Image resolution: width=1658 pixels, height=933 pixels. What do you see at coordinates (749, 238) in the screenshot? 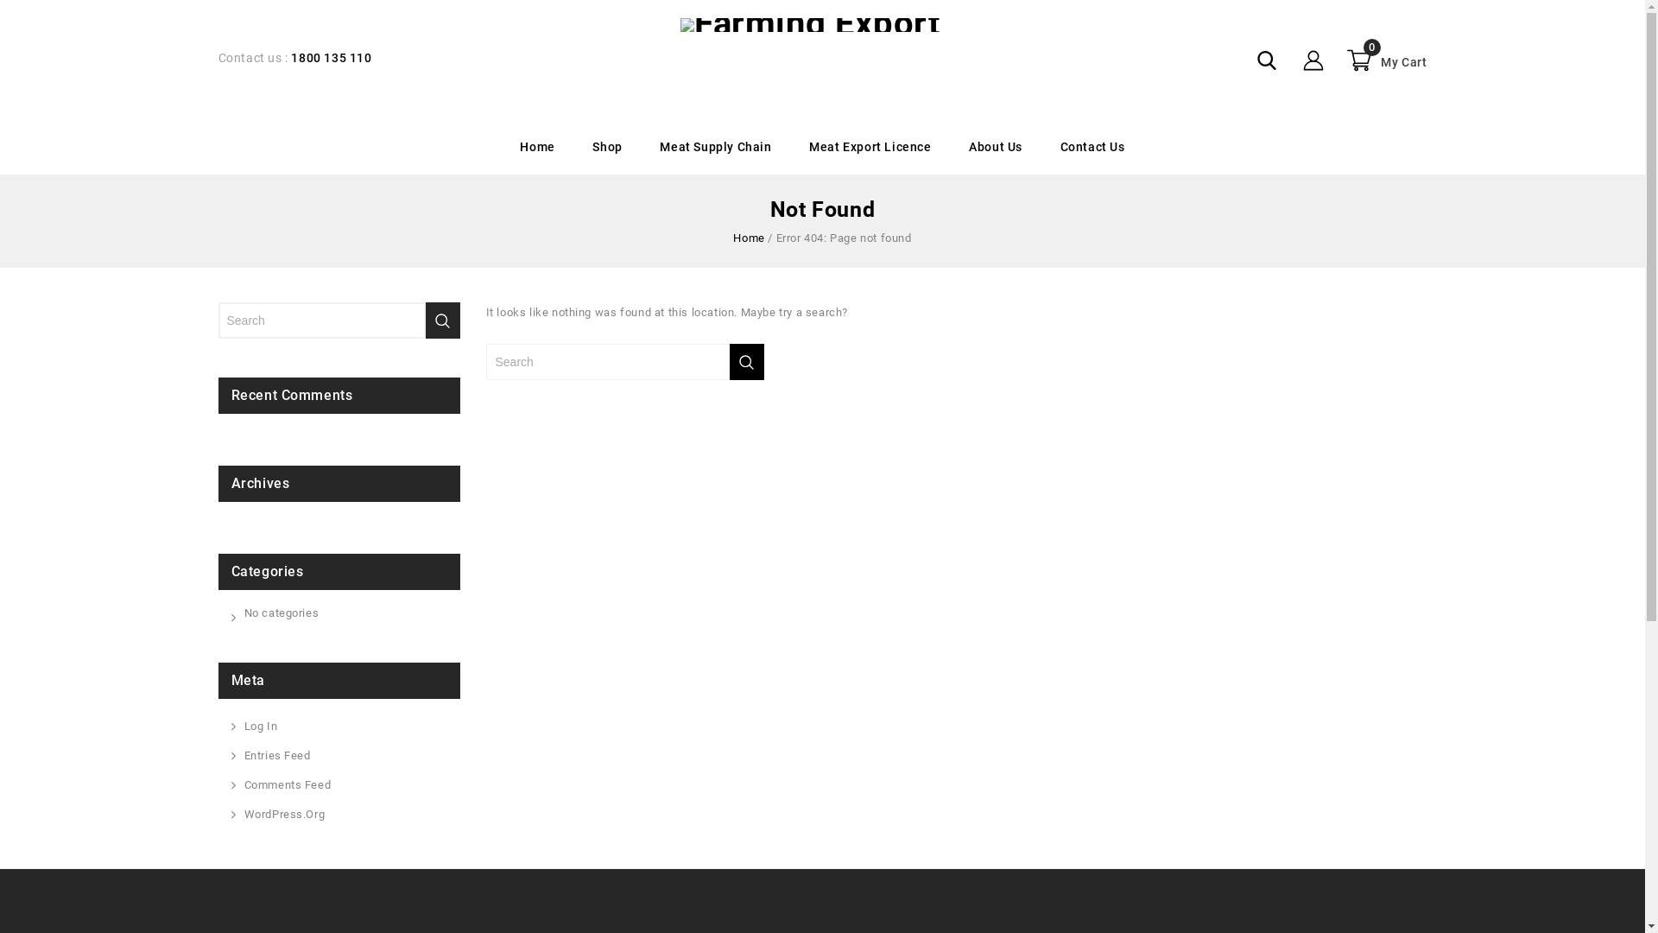
I see `Home` at bounding box center [749, 238].